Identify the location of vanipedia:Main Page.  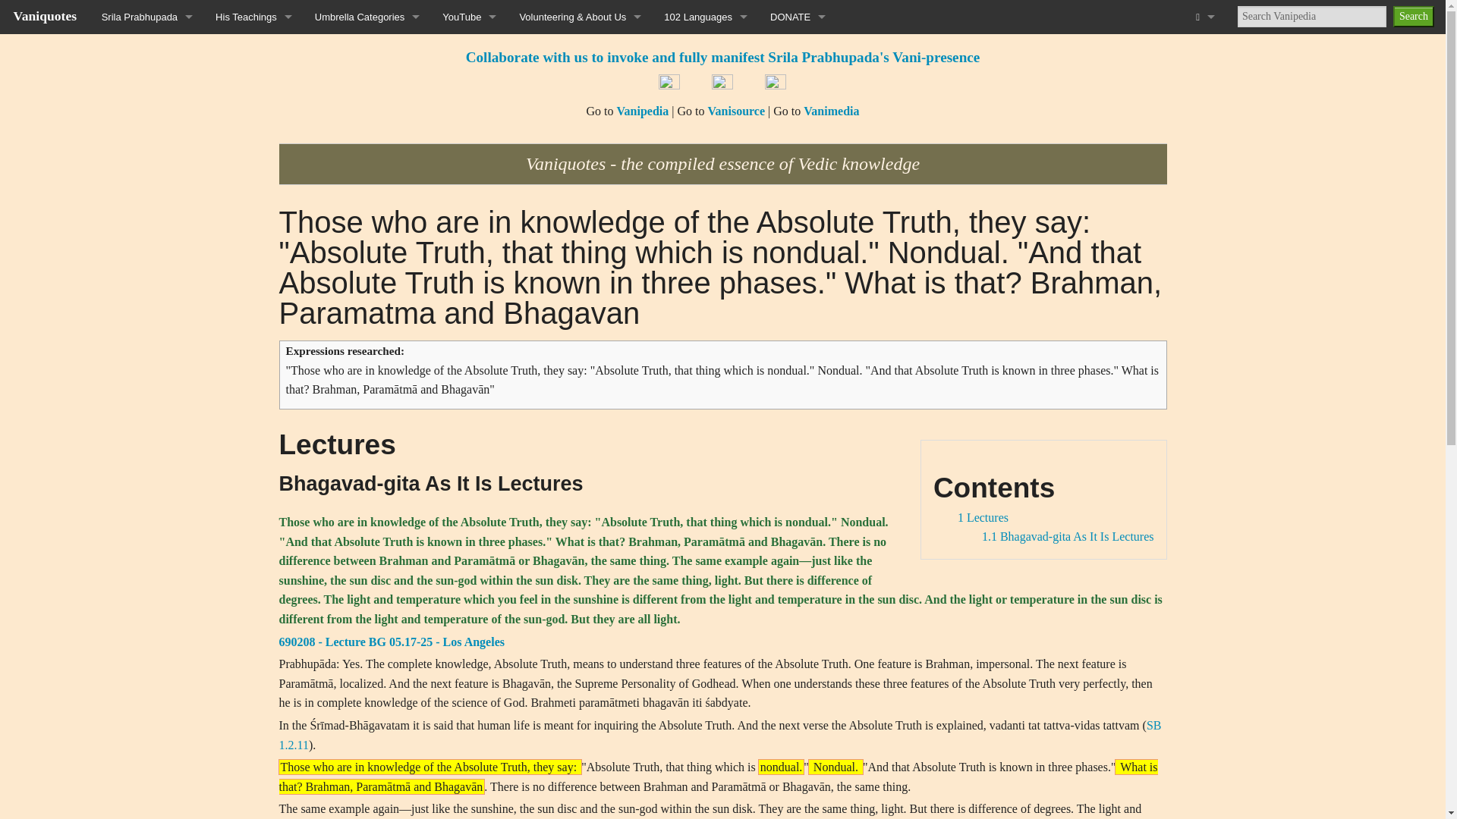
(642, 111).